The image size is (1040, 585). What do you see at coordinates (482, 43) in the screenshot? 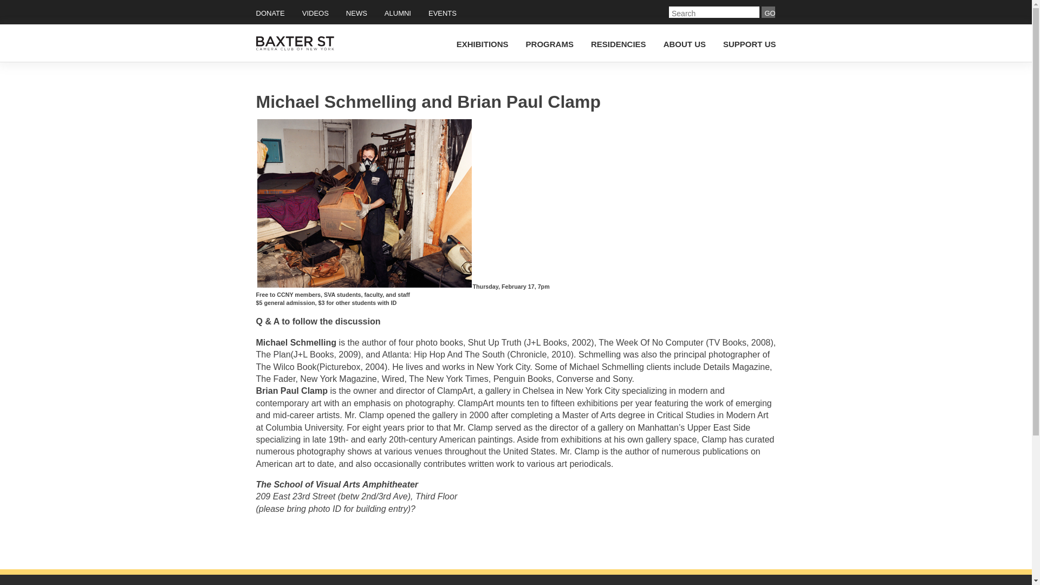
I see `EXHIBITIONS` at bounding box center [482, 43].